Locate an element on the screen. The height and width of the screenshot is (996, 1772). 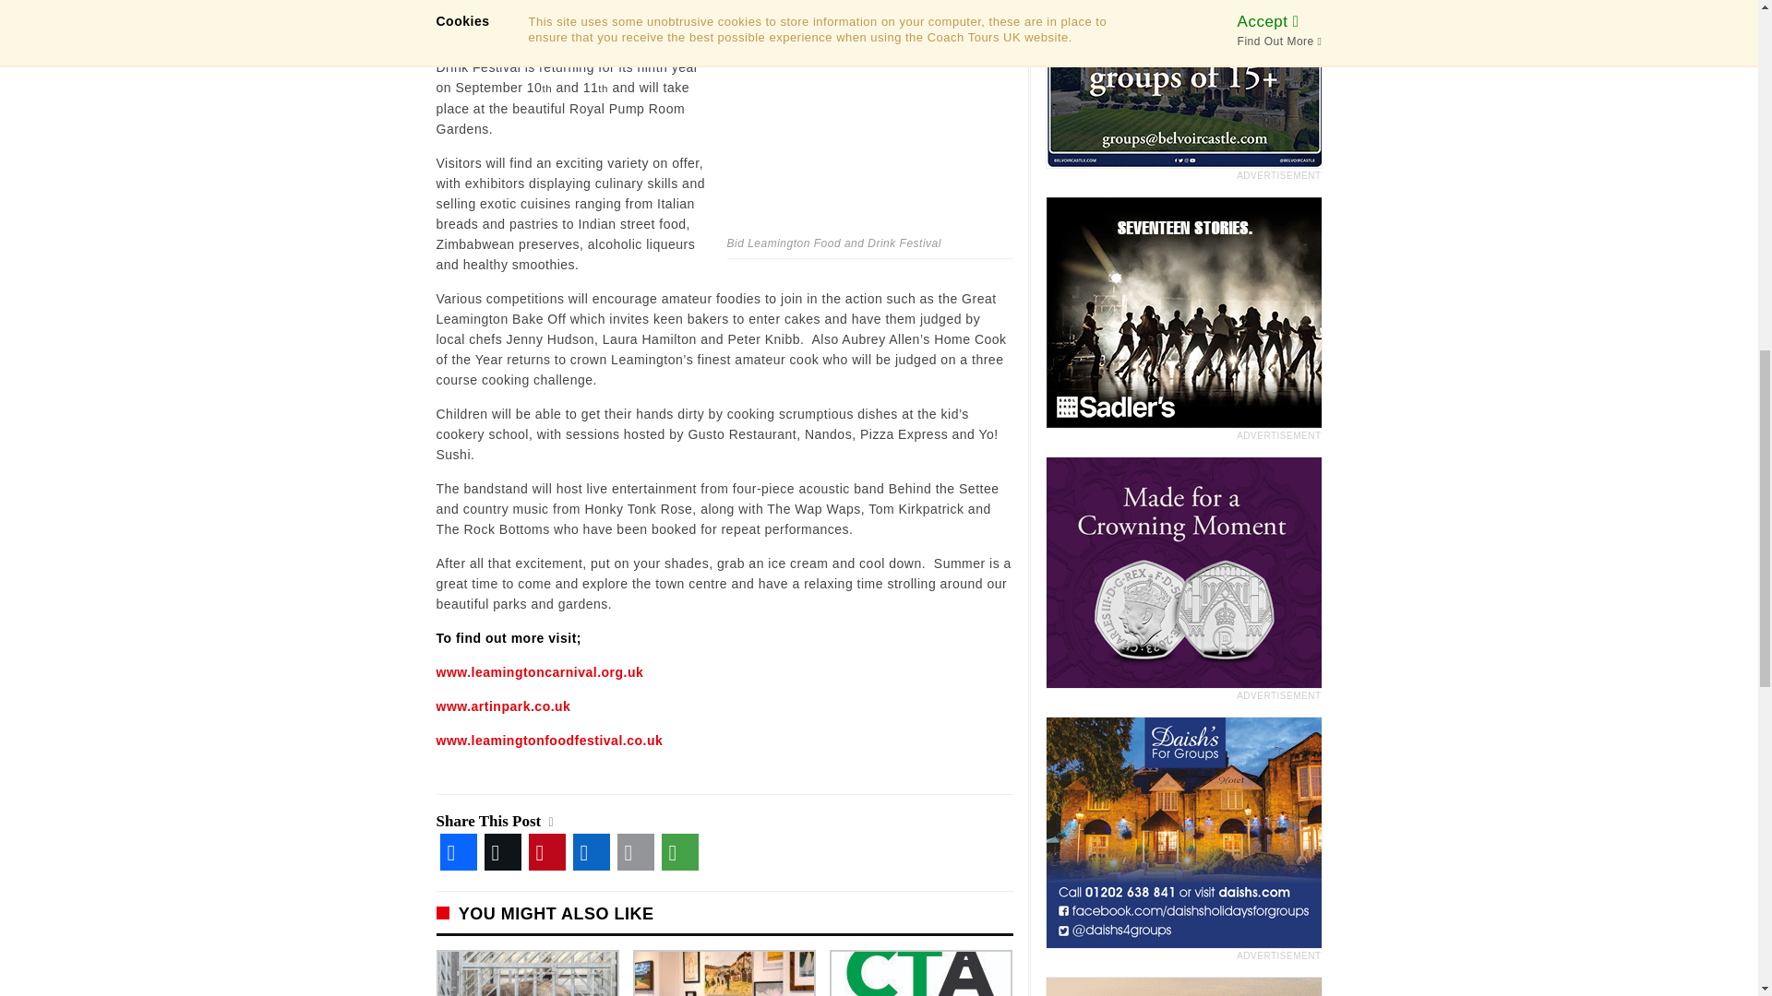
www.artinpark.co.uk is located at coordinates (503, 706).